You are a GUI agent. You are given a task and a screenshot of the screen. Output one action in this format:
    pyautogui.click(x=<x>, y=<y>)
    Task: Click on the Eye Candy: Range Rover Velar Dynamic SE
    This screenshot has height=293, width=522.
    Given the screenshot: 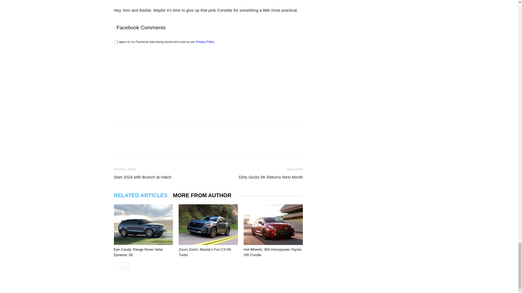 What is the action you would take?
    pyautogui.click(x=143, y=224)
    